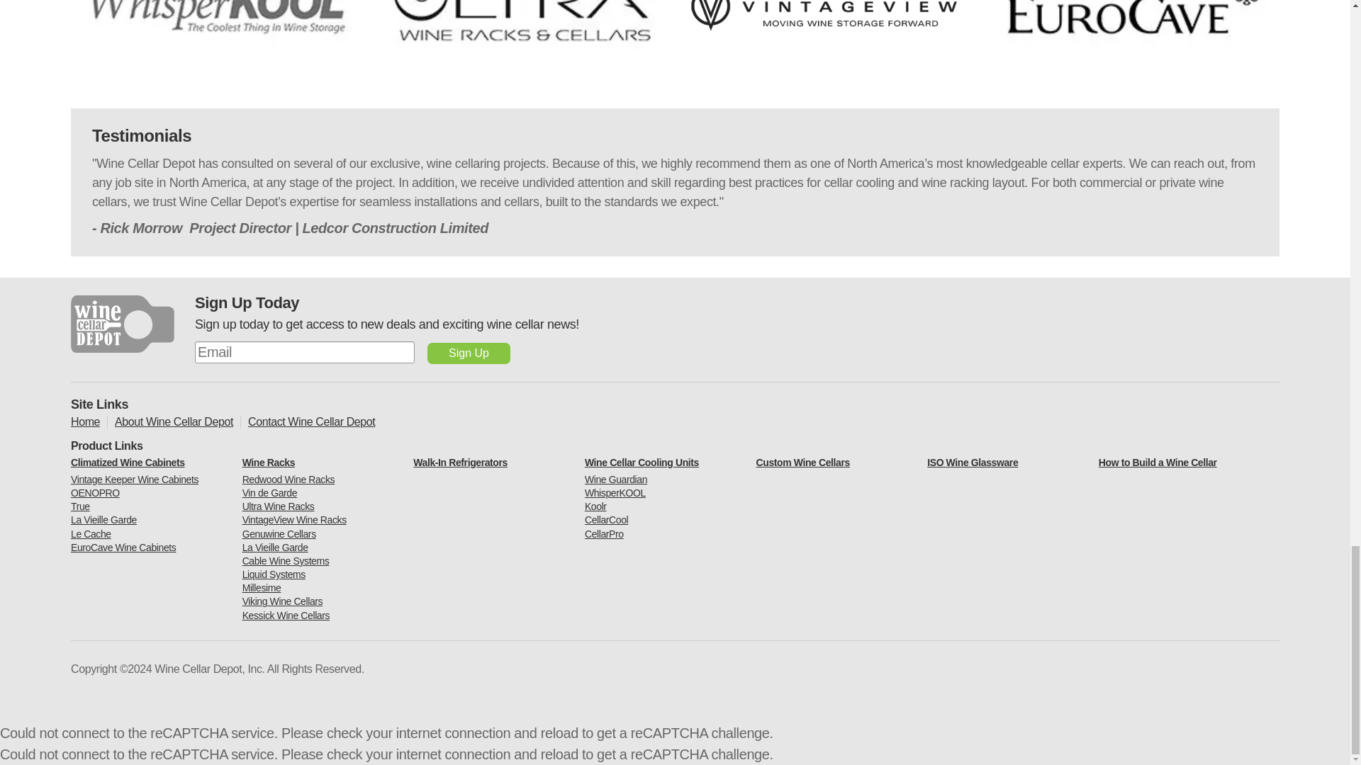  Describe the element at coordinates (828, 40) in the screenshot. I see `Vintage View` at that location.